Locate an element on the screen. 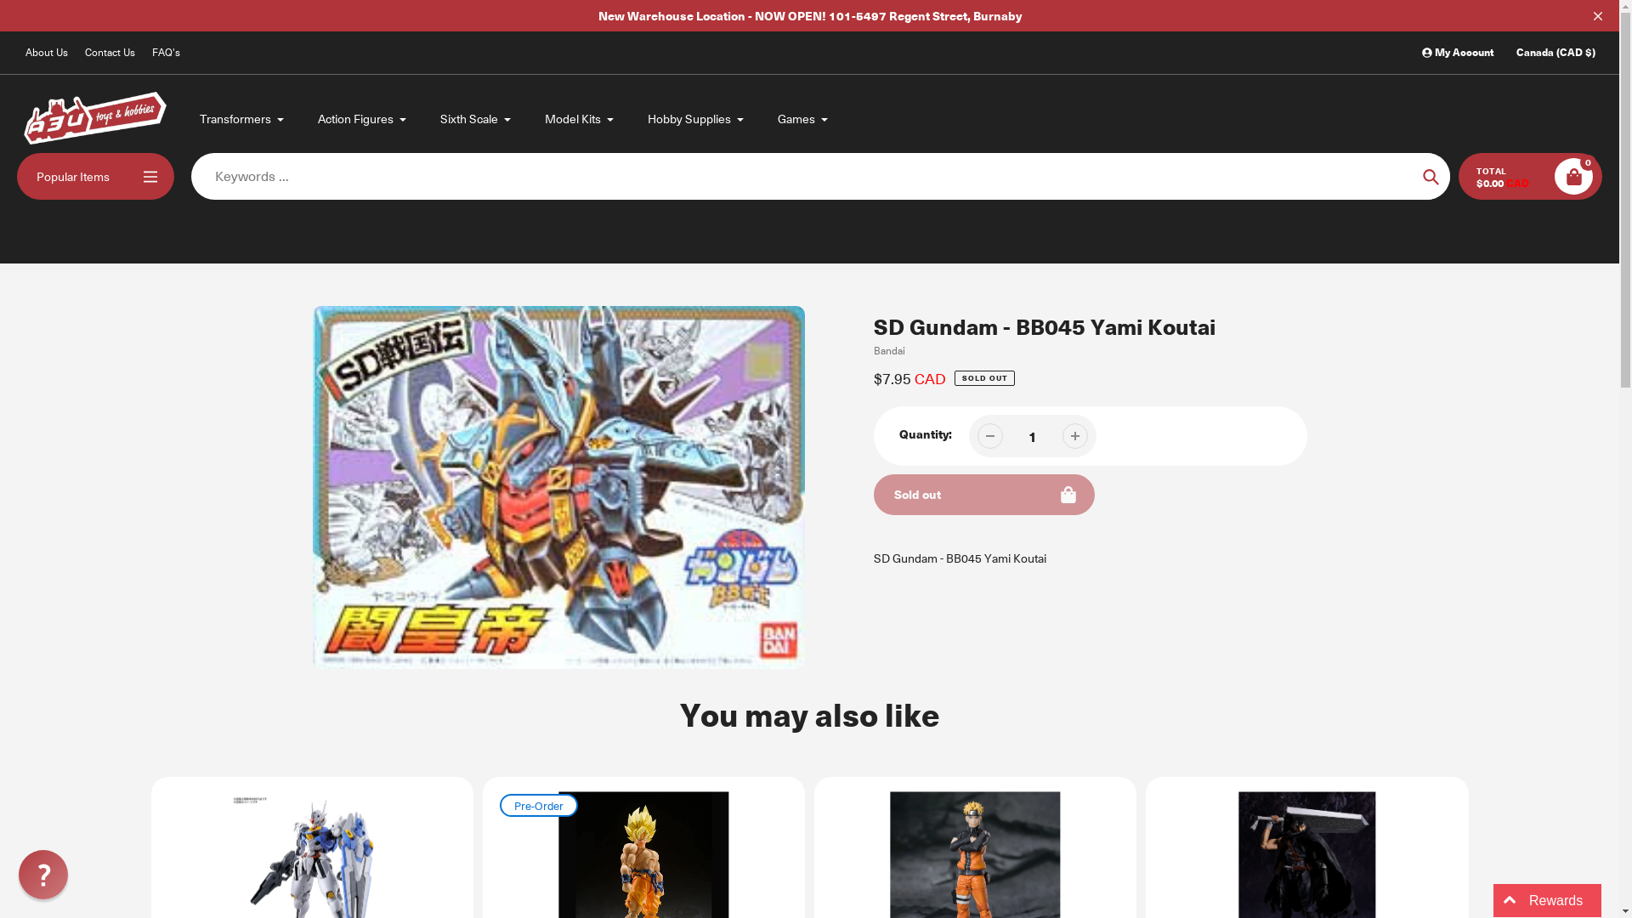 The width and height of the screenshot is (1632, 918). Games is located at coordinates (804, 119).